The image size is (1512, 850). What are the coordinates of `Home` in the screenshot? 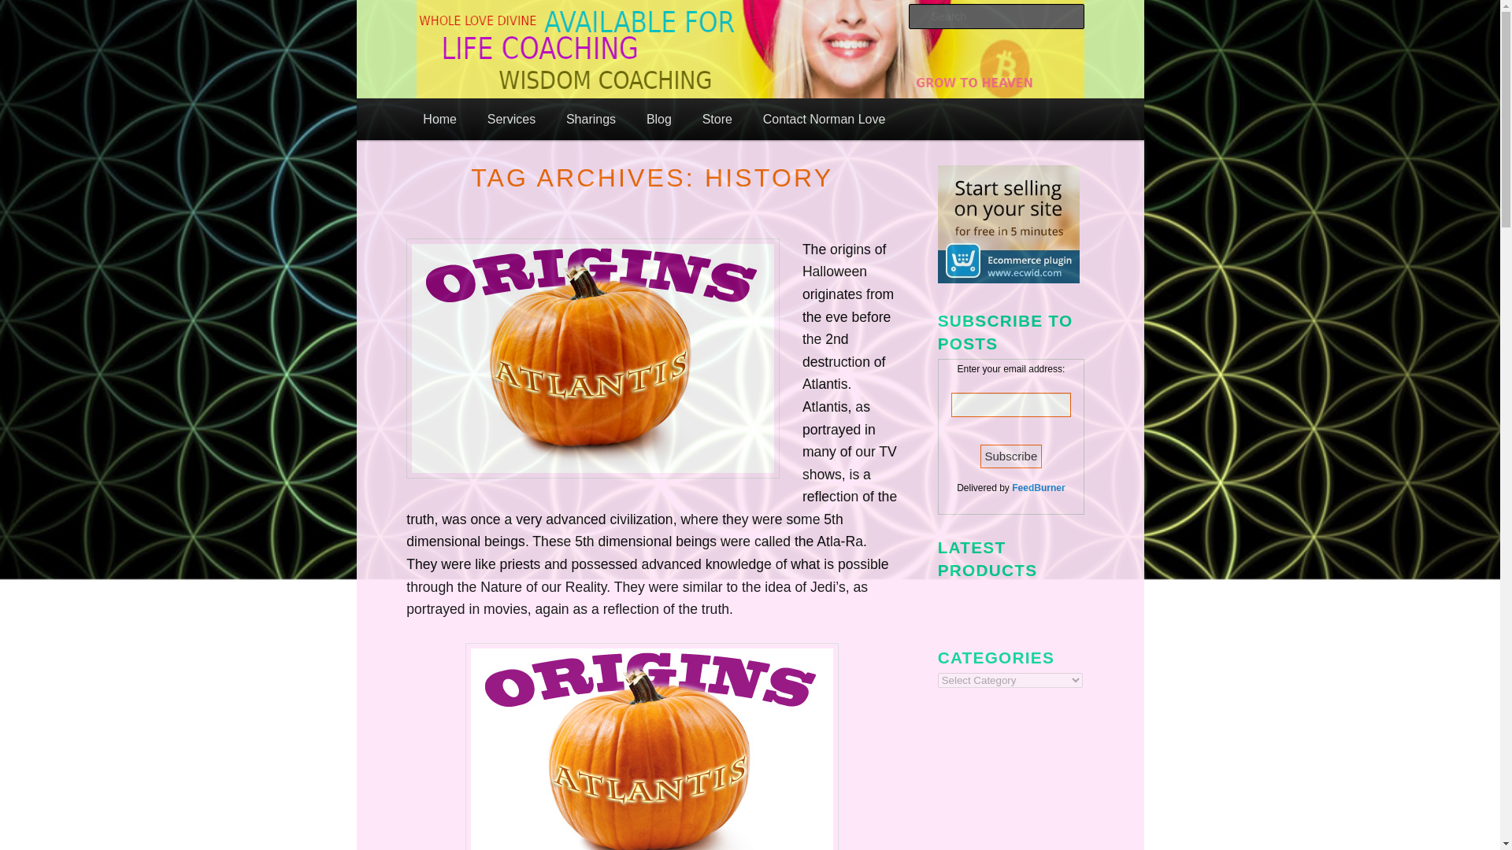 It's located at (439, 120).